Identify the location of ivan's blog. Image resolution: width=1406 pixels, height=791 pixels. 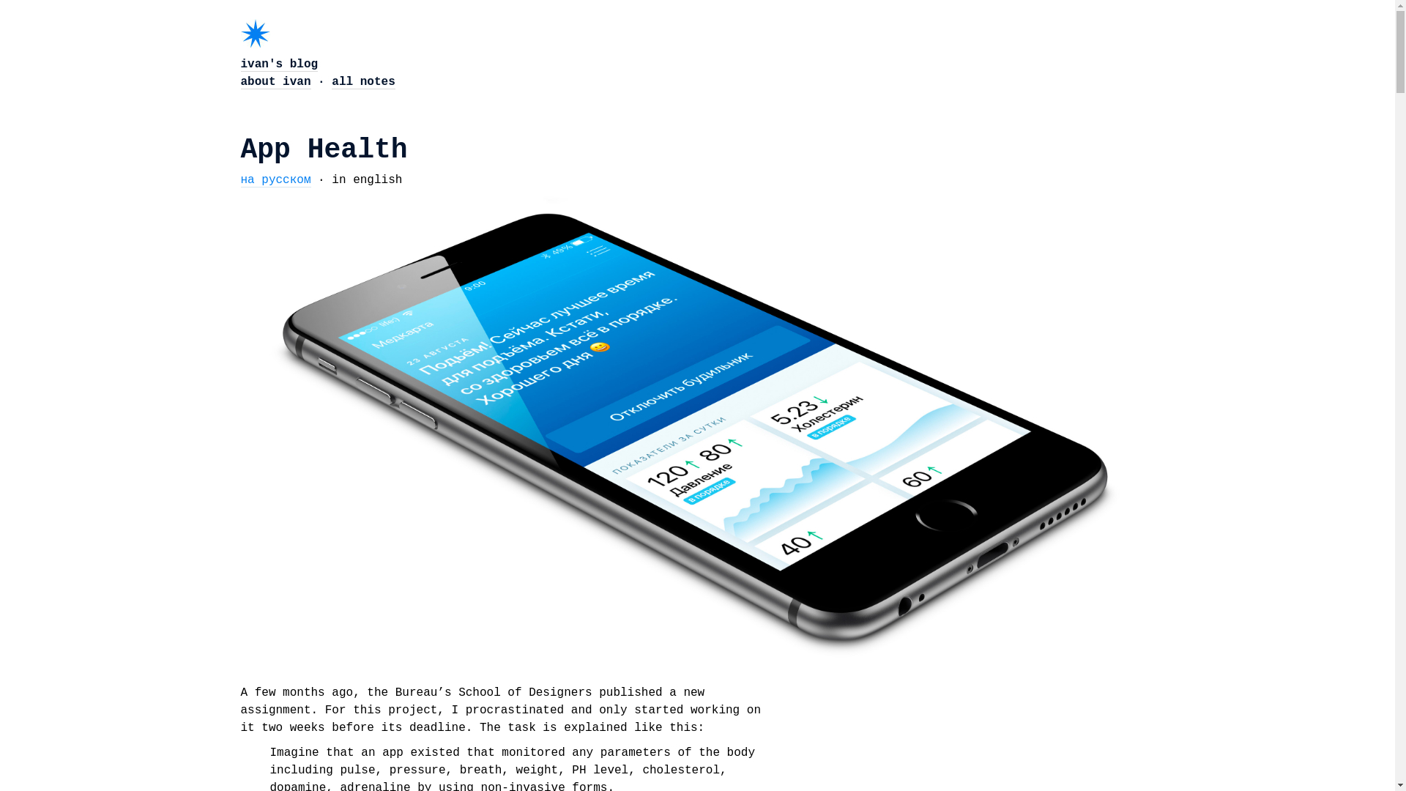
(279, 64).